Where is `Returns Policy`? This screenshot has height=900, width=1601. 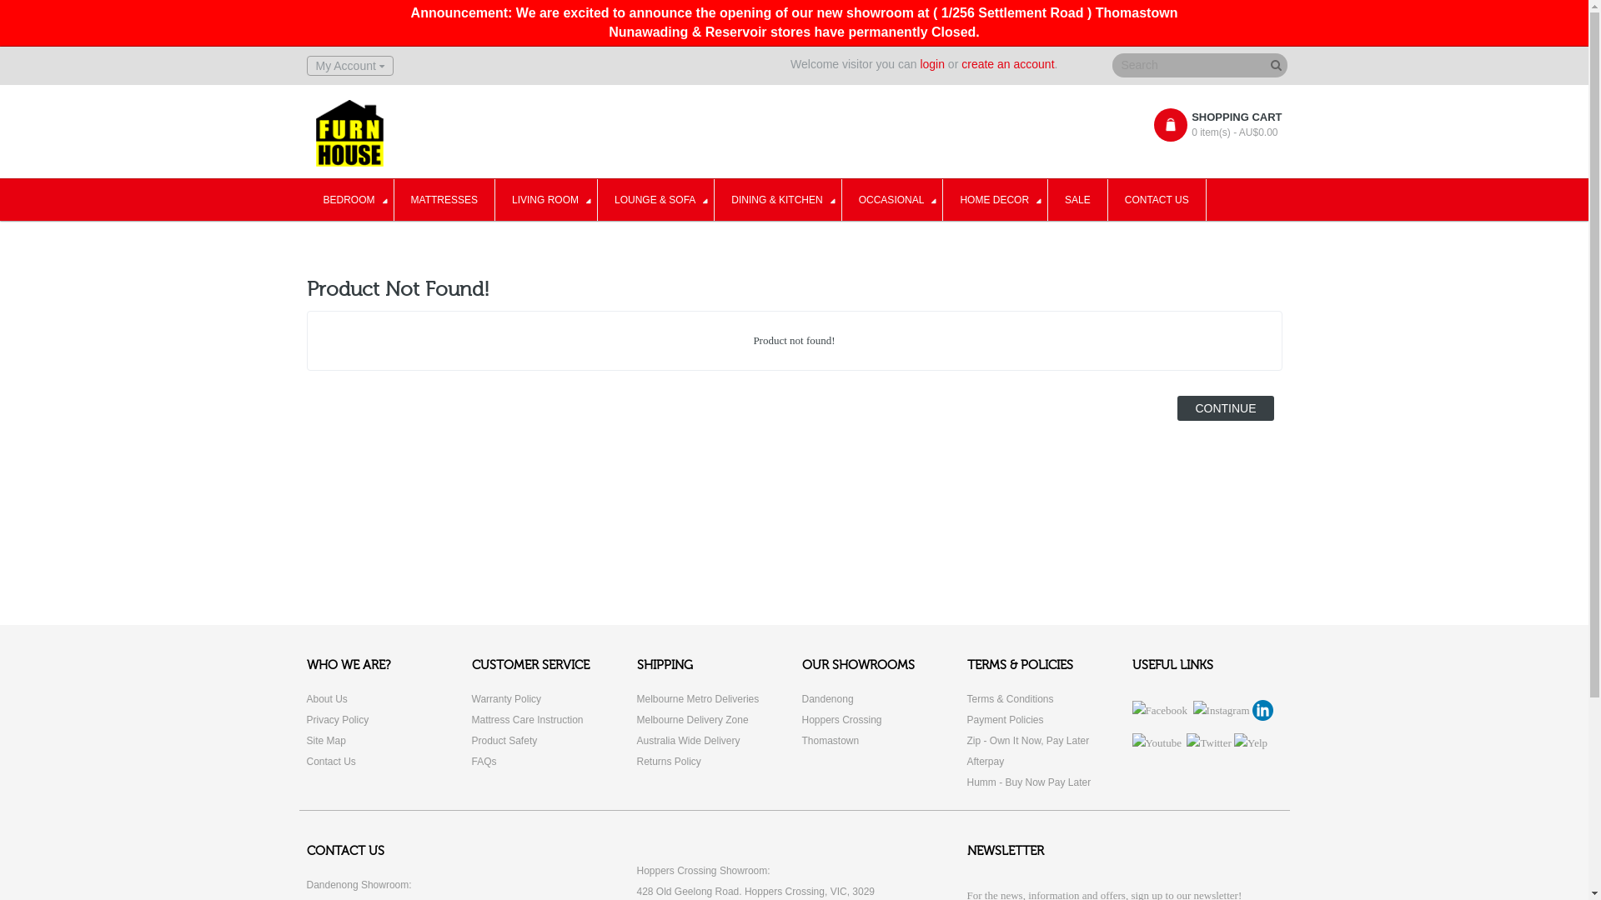
Returns Policy is located at coordinates (669, 762).